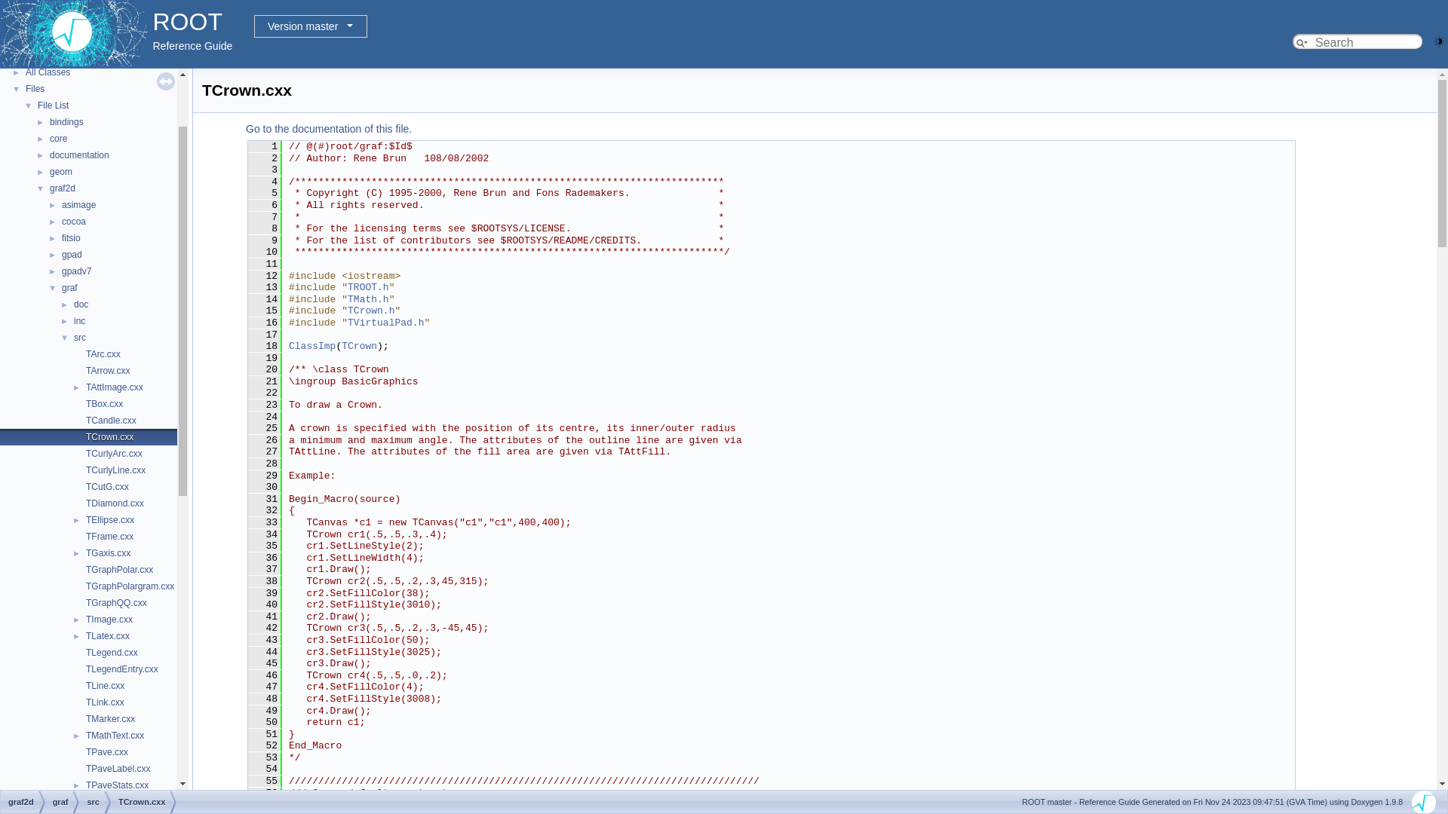  I want to click on File List, so click(53, 106).